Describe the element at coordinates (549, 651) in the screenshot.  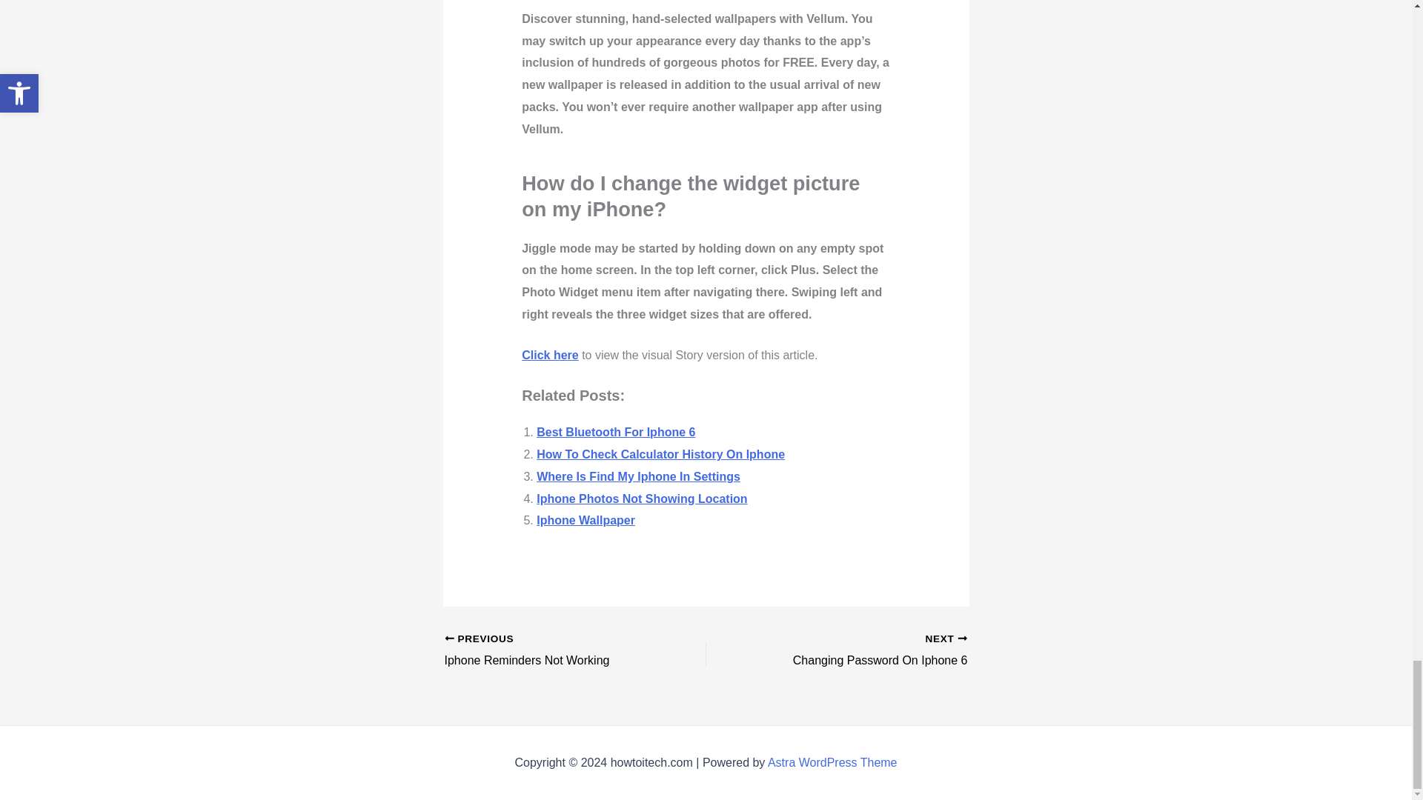
I see `Iphone Reminders Not Working` at that location.